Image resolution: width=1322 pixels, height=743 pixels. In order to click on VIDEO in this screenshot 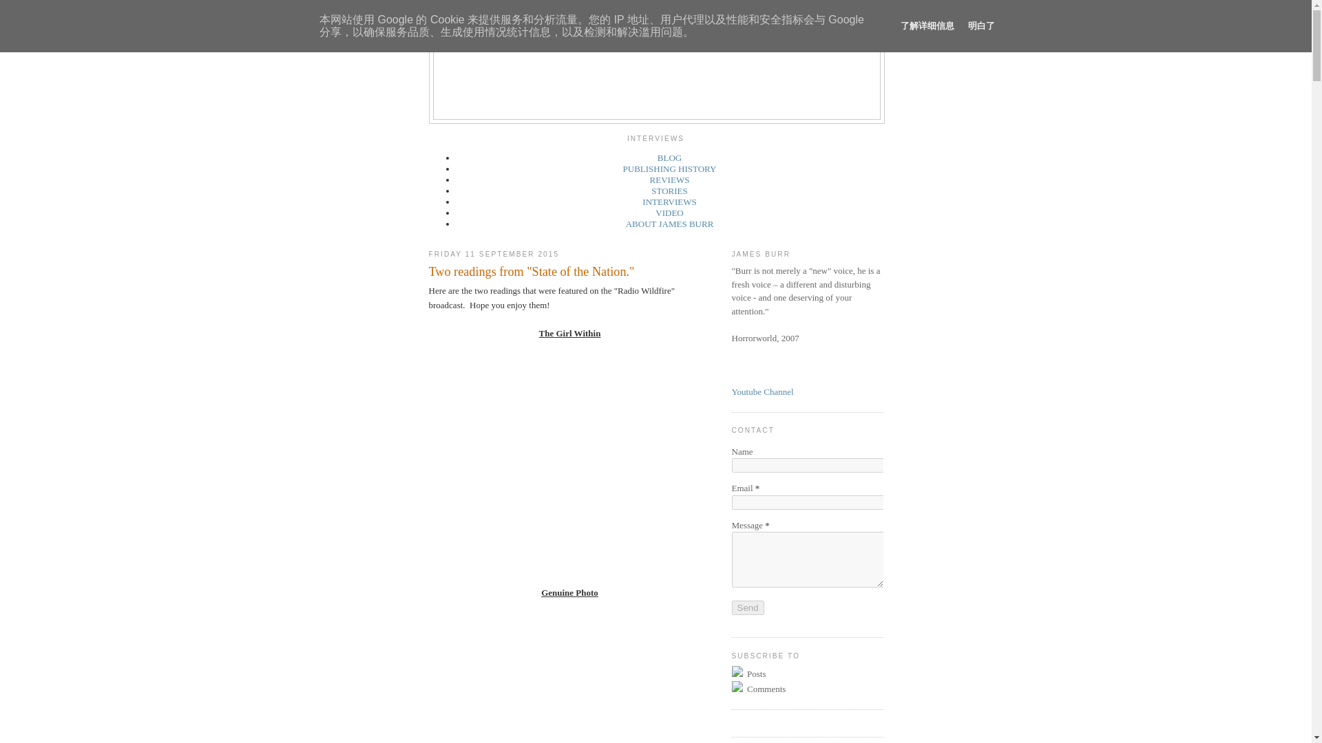, I will do `click(669, 213)`.